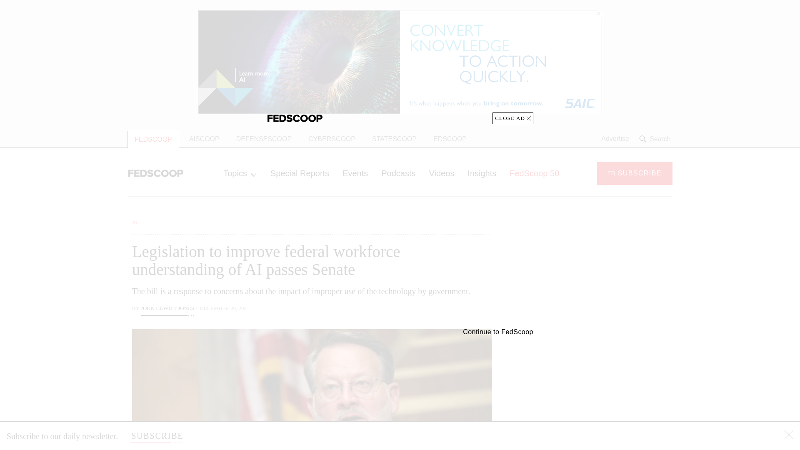 This screenshot has width=800, height=450. Describe the element at coordinates (605, 387) in the screenshot. I see `3rd party ad content` at that location.